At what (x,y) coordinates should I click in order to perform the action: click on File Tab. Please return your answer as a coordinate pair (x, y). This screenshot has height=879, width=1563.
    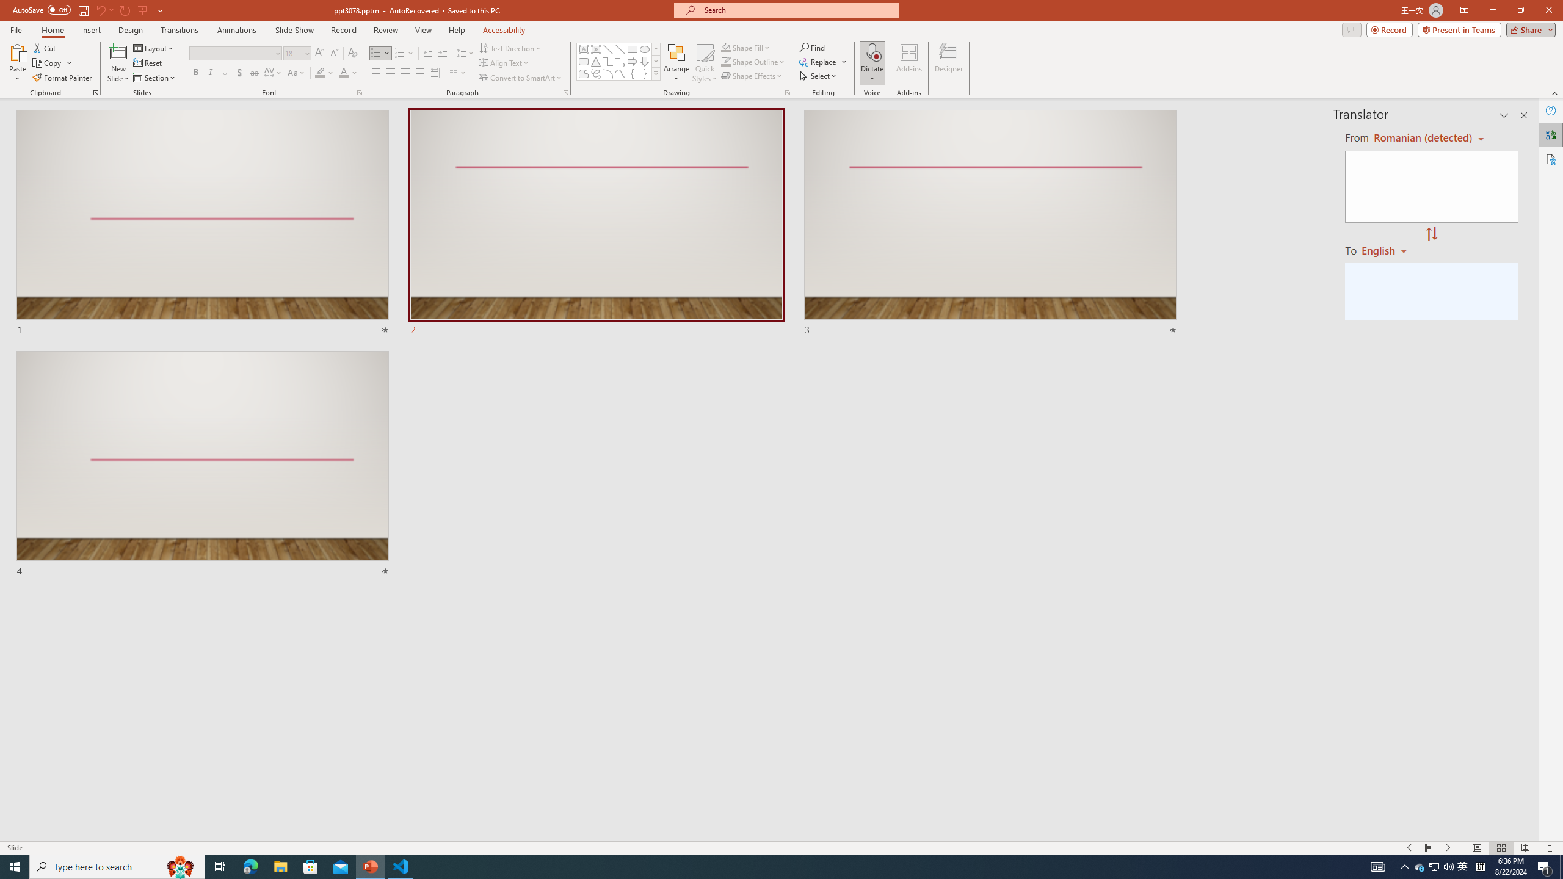
    Looking at the image, I should click on (16, 29).